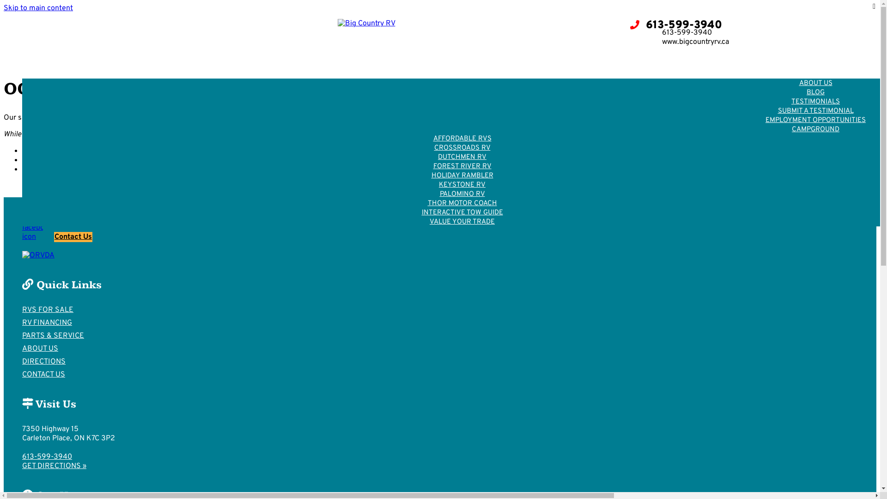  Describe the element at coordinates (47, 323) in the screenshot. I see `RV FINANCING` at that location.